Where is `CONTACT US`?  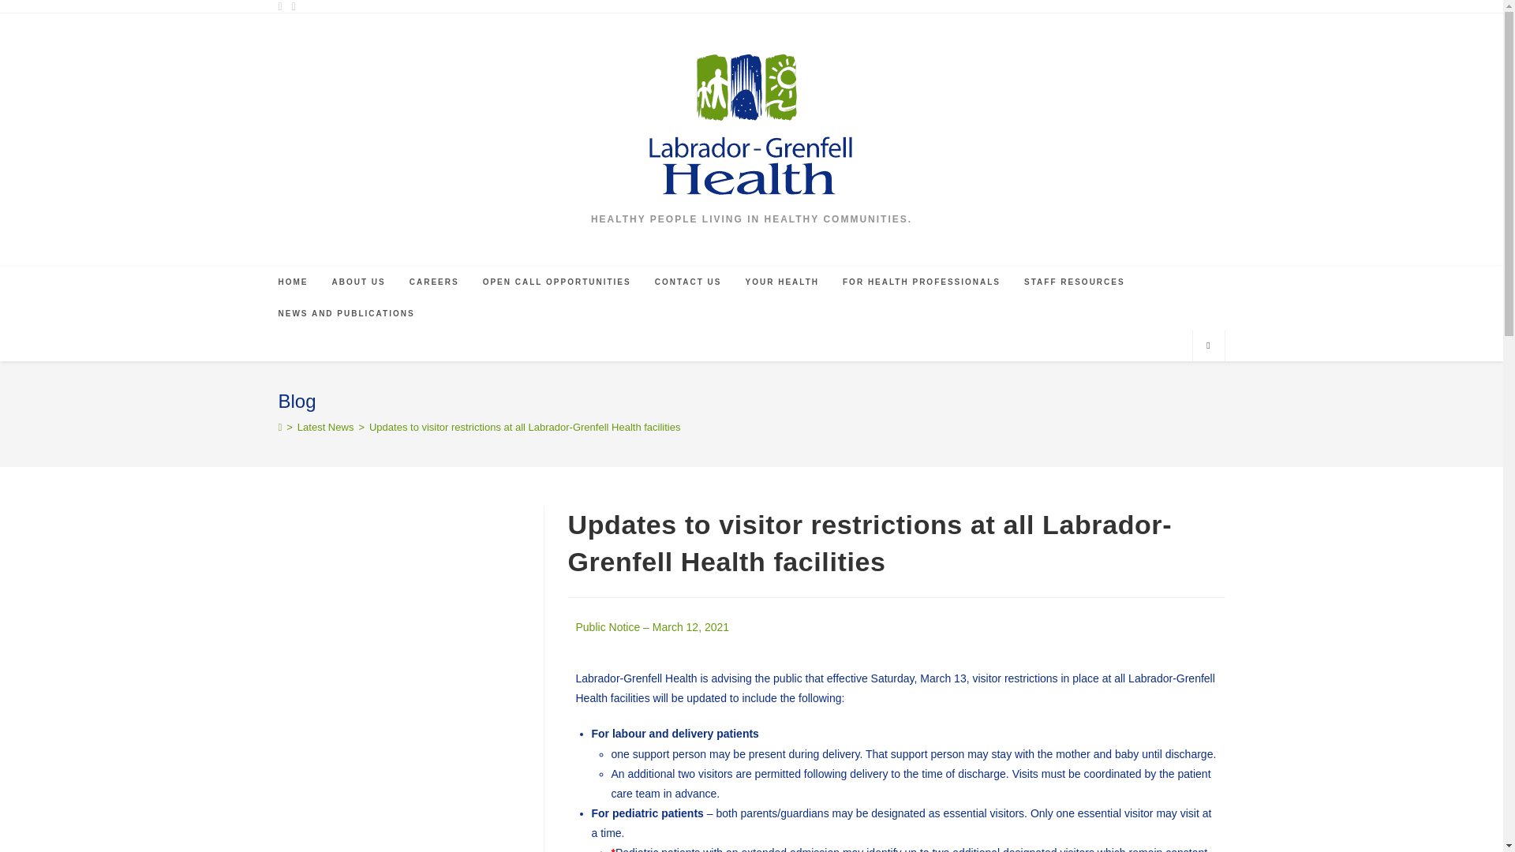
CONTACT US is located at coordinates (688, 282).